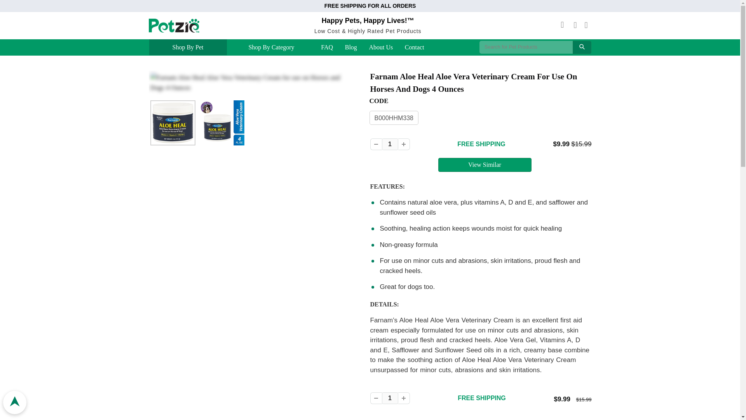  What do you see at coordinates (187, 47) in the screenshot?
I see `Shop By Pet` at bounding box center [187, 47].